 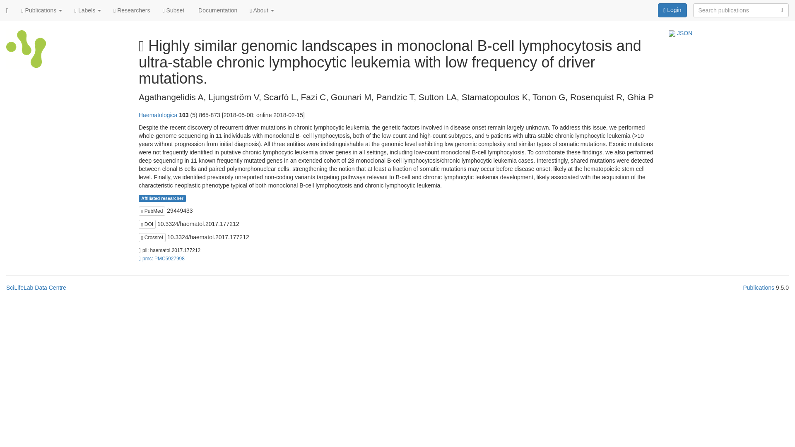 What do you see at coordinates (41, 10) in the screenshot?
I see `Publications` at bounding box center [41, 10].